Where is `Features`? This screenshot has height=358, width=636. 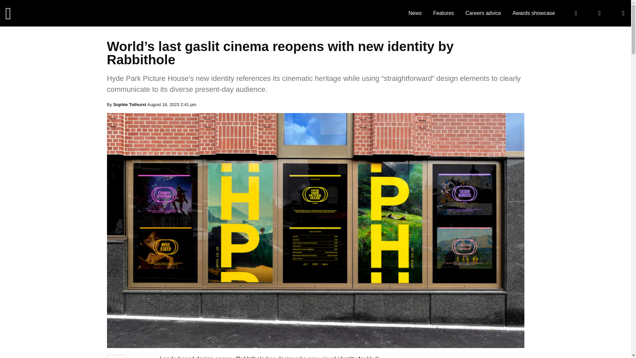 Features is located at coordinates (443, 13).